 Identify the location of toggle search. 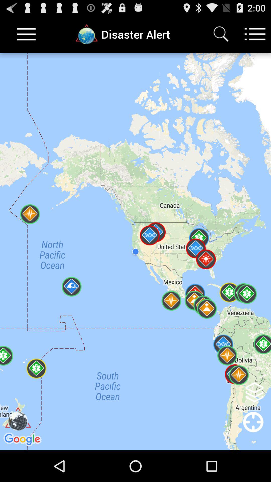
(221, 34).